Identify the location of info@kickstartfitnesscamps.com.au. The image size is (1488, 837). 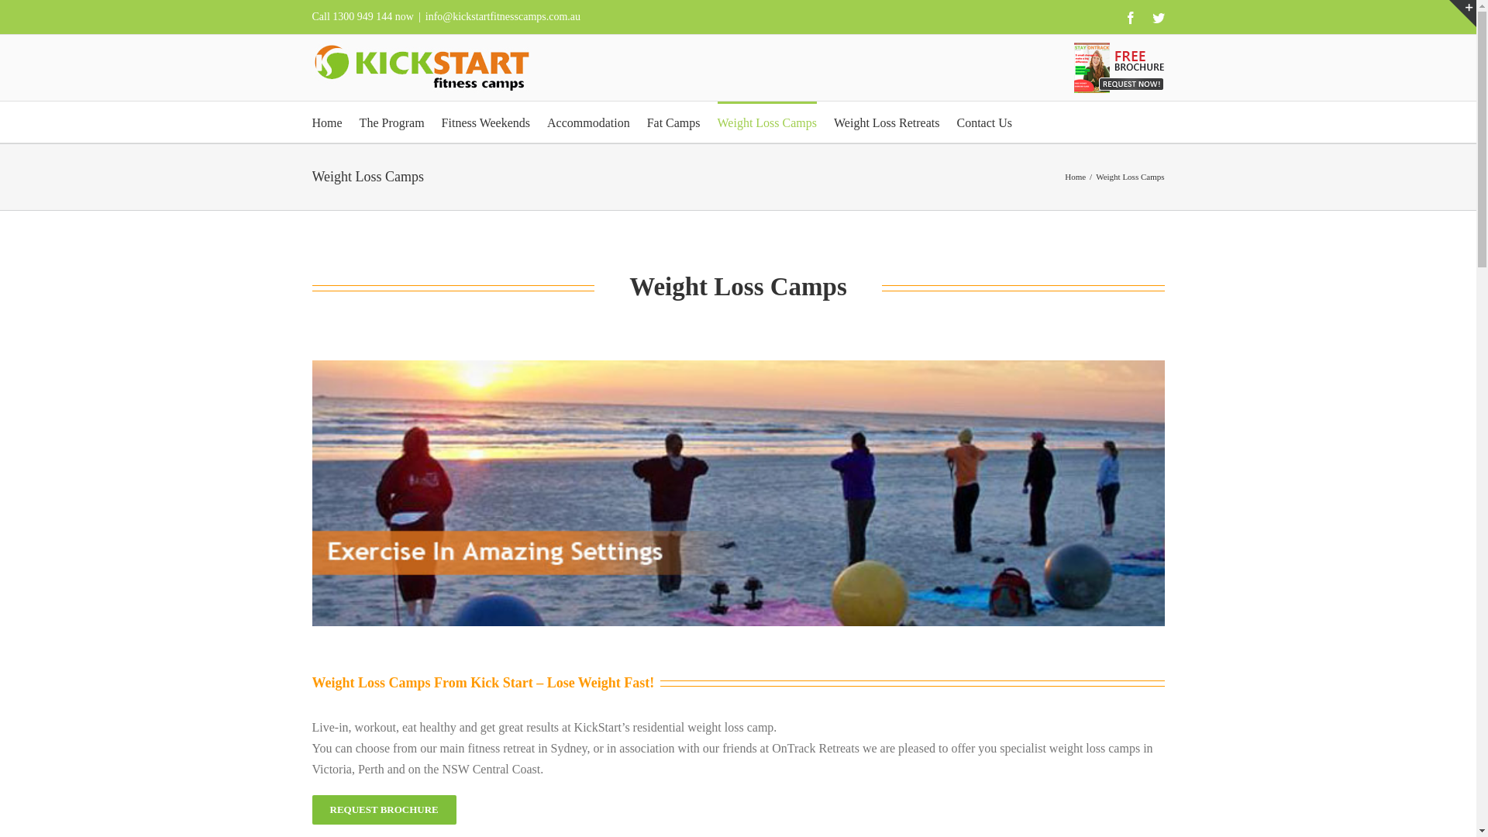
(503, 17).